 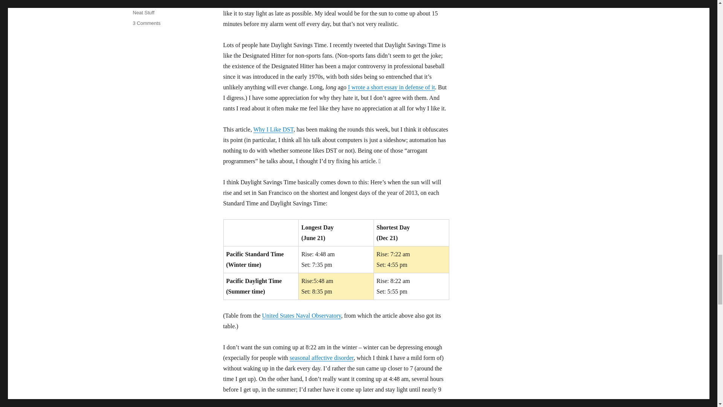 I want to click on Neat Stuff, so click(x=143, y=12).